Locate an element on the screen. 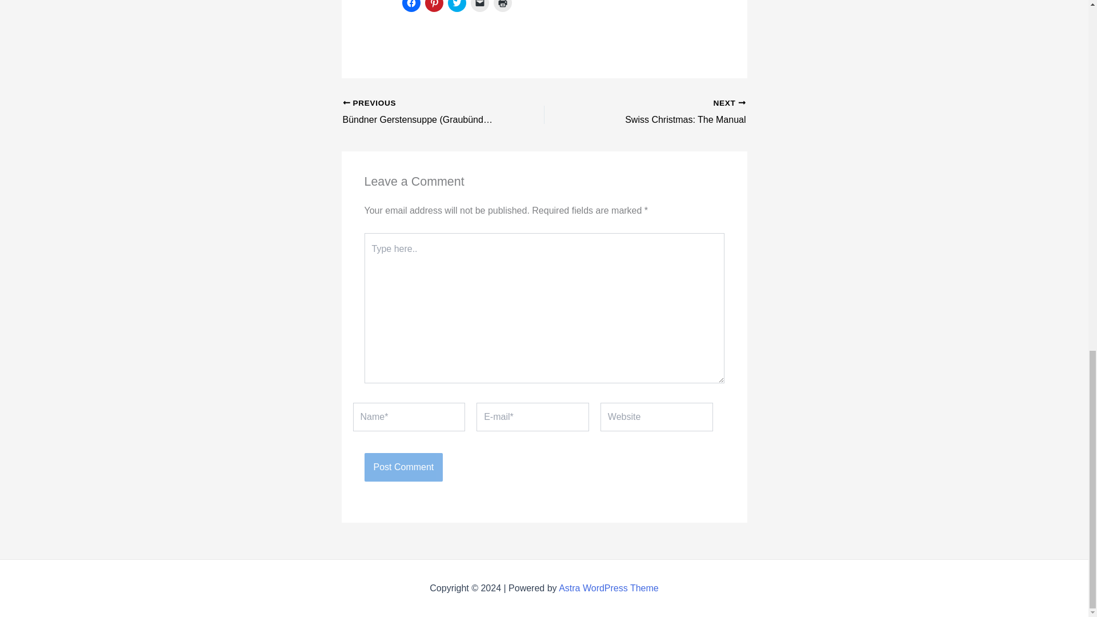 The height and width of the screenshot is (617, 1097). Click to share on Pinterest is located at coordinates (434, 6).